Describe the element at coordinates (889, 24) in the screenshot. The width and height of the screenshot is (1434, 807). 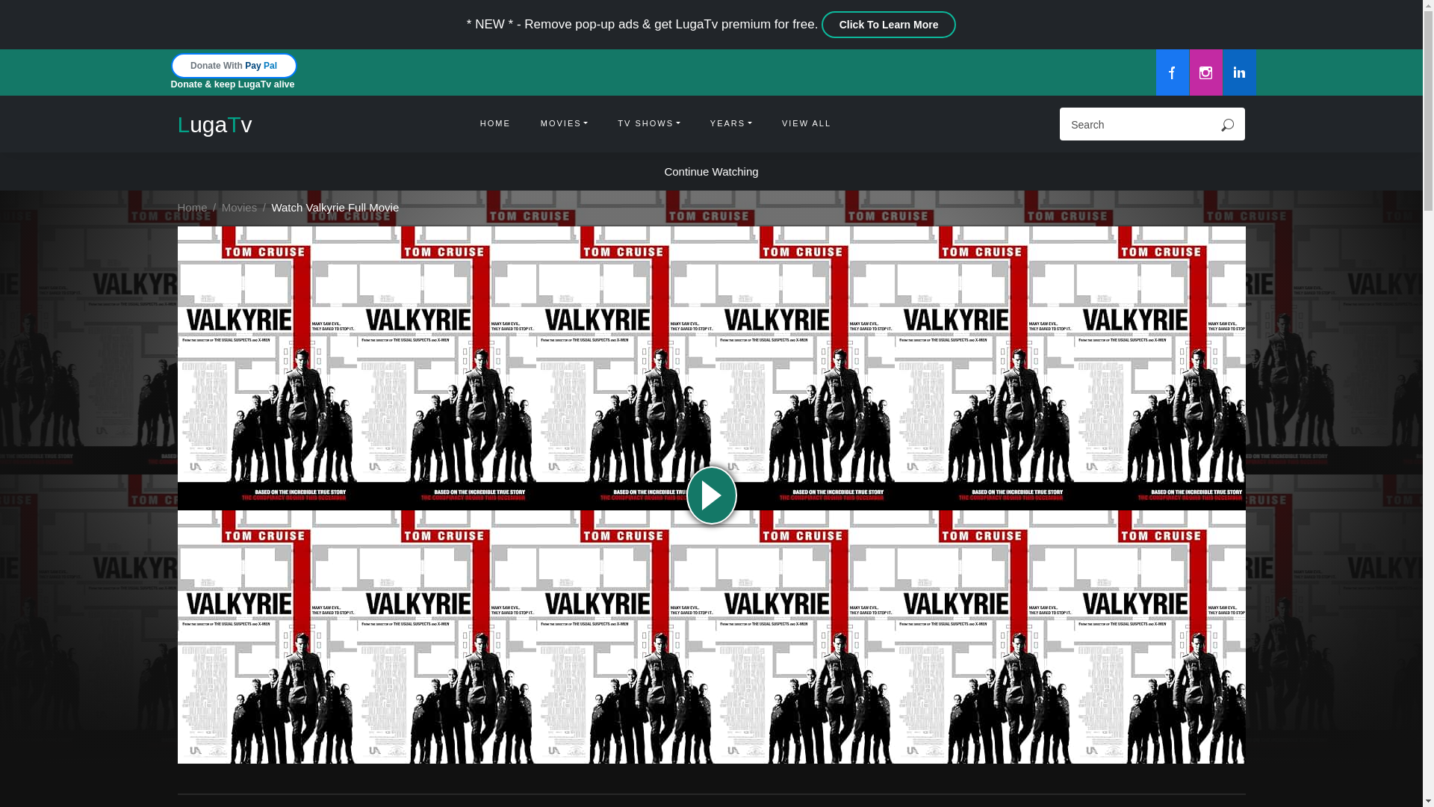
I see `Click To Learn More` at that location.